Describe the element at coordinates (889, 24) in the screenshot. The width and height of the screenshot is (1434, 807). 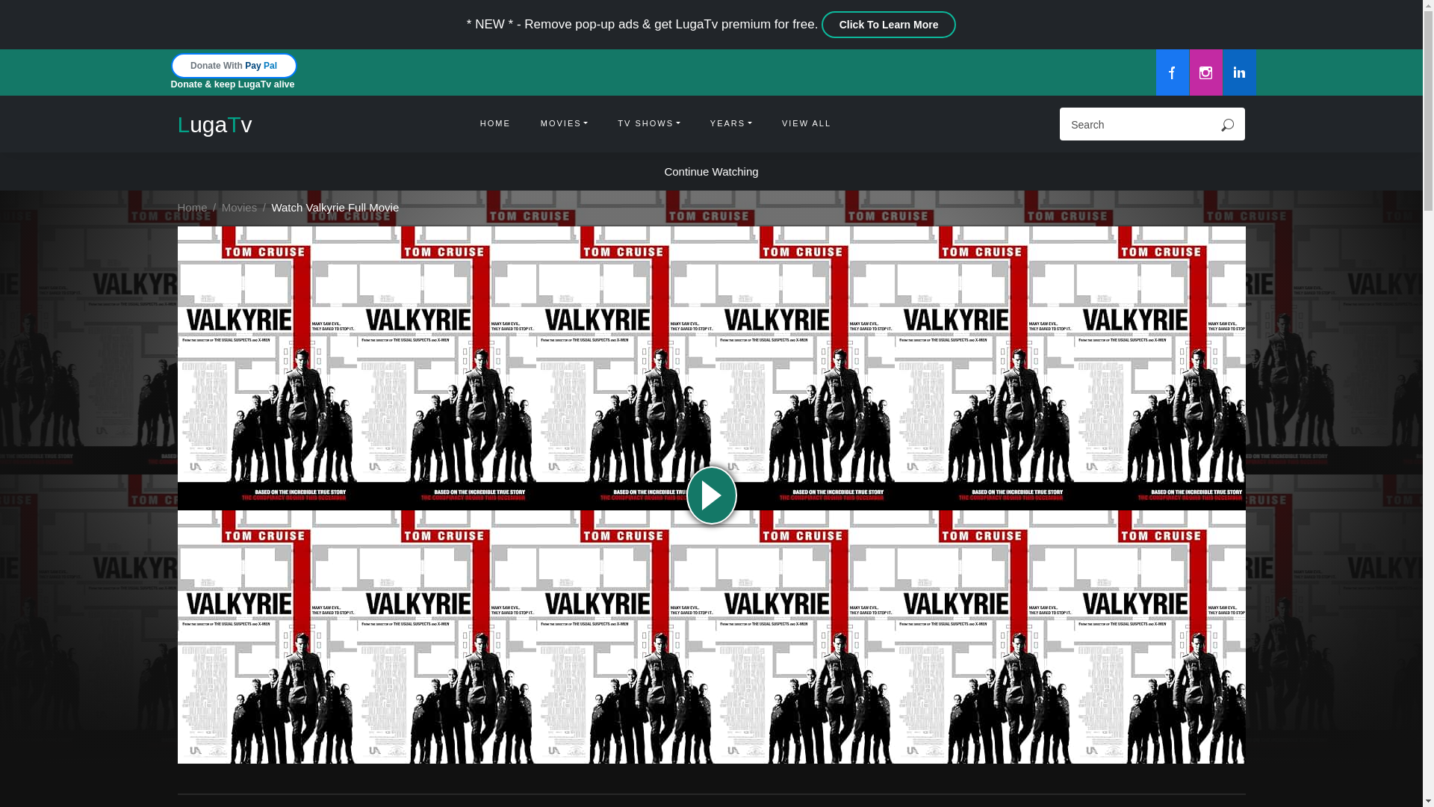
I see `Click To Learn More` at that location.